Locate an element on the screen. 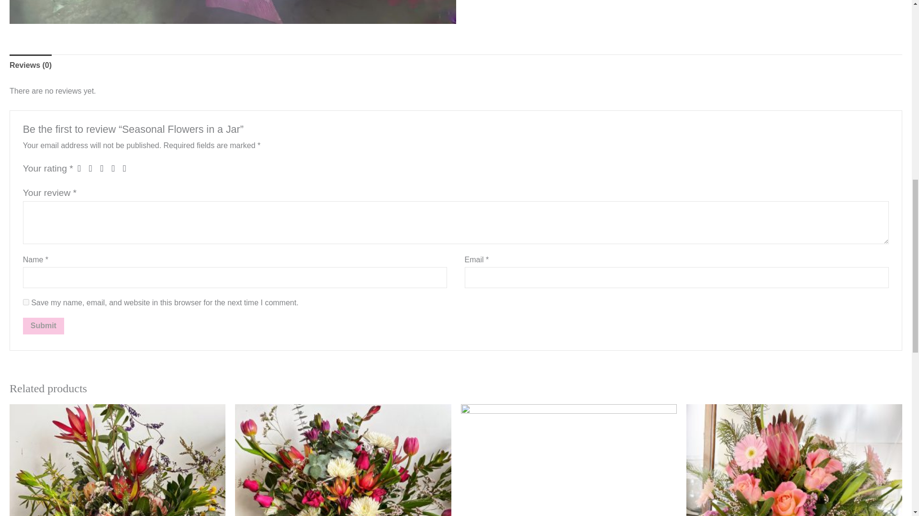  Submit is located at coordinates (44, 326).